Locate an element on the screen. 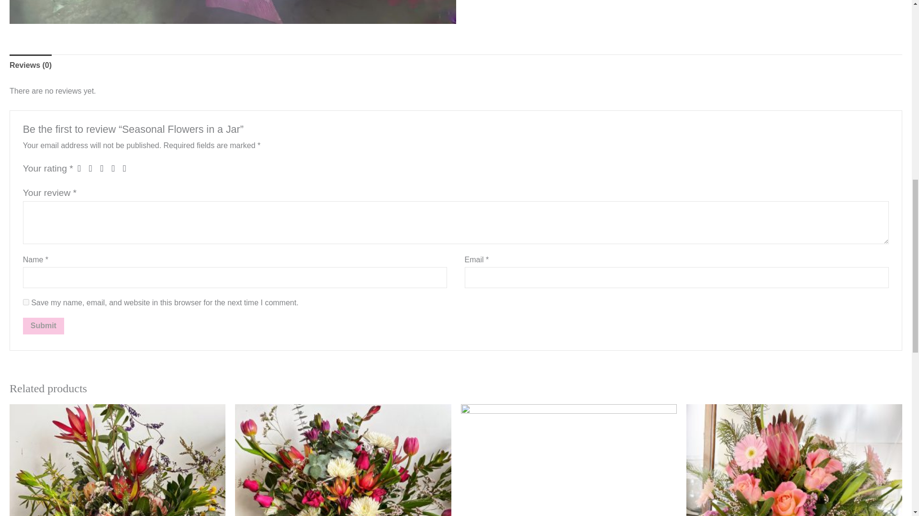  Submit is located at coordinates (44, 326).